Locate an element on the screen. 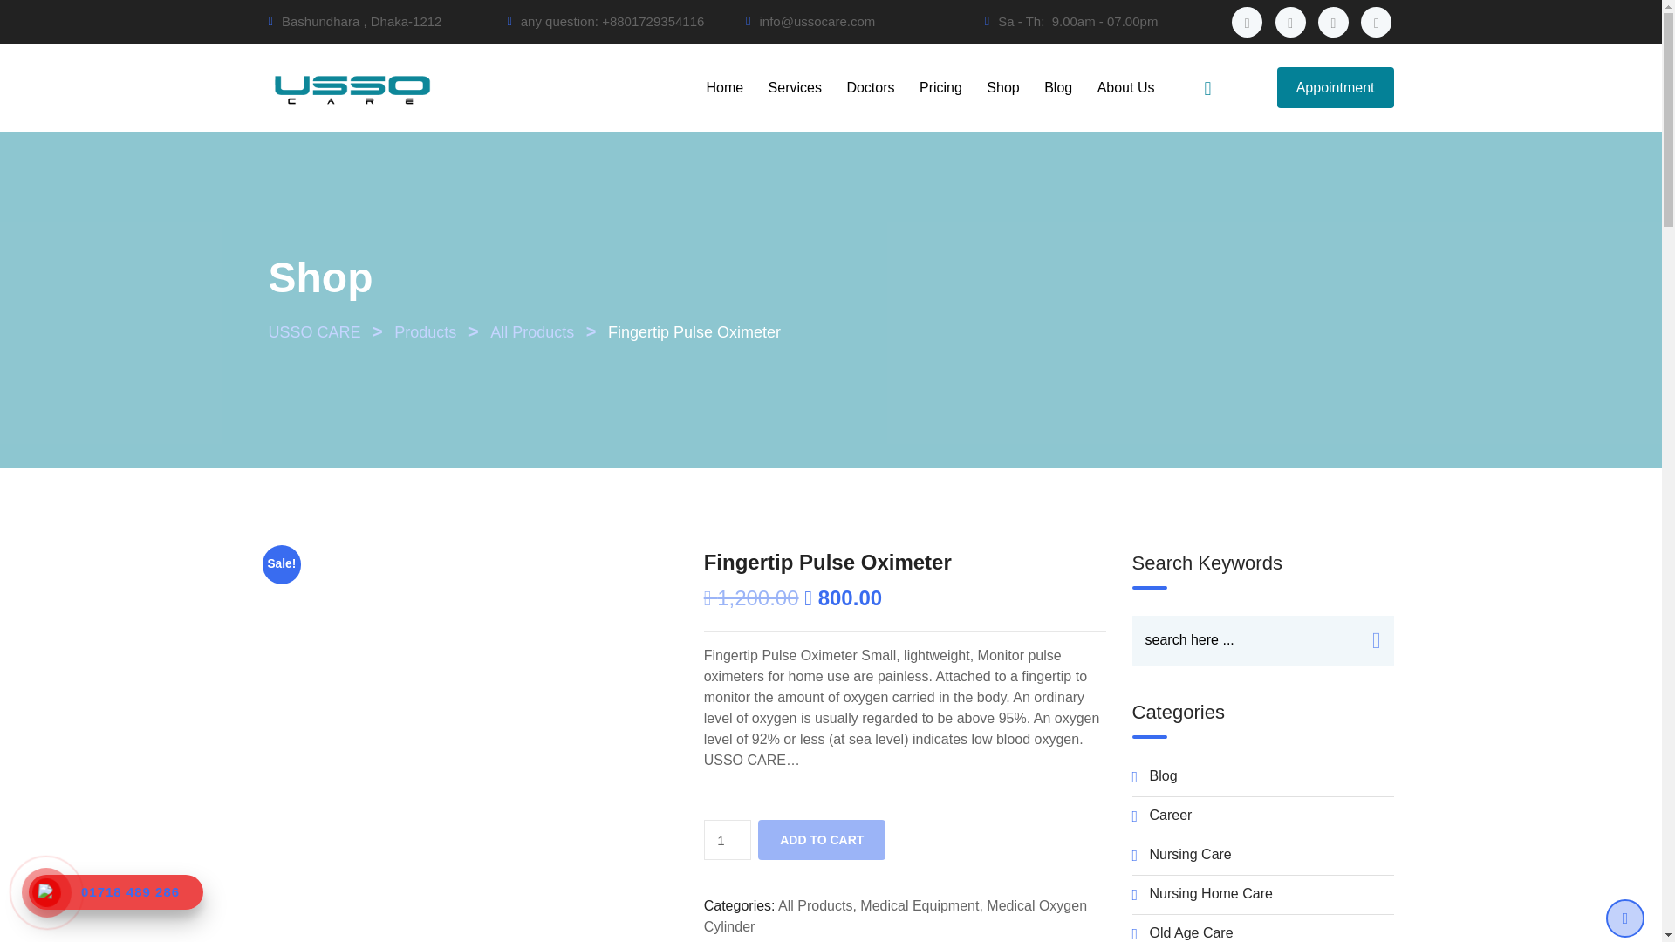 The height and width of the screenshot is (942, 1675). Go to Products. is located at coordinates (424, 331).